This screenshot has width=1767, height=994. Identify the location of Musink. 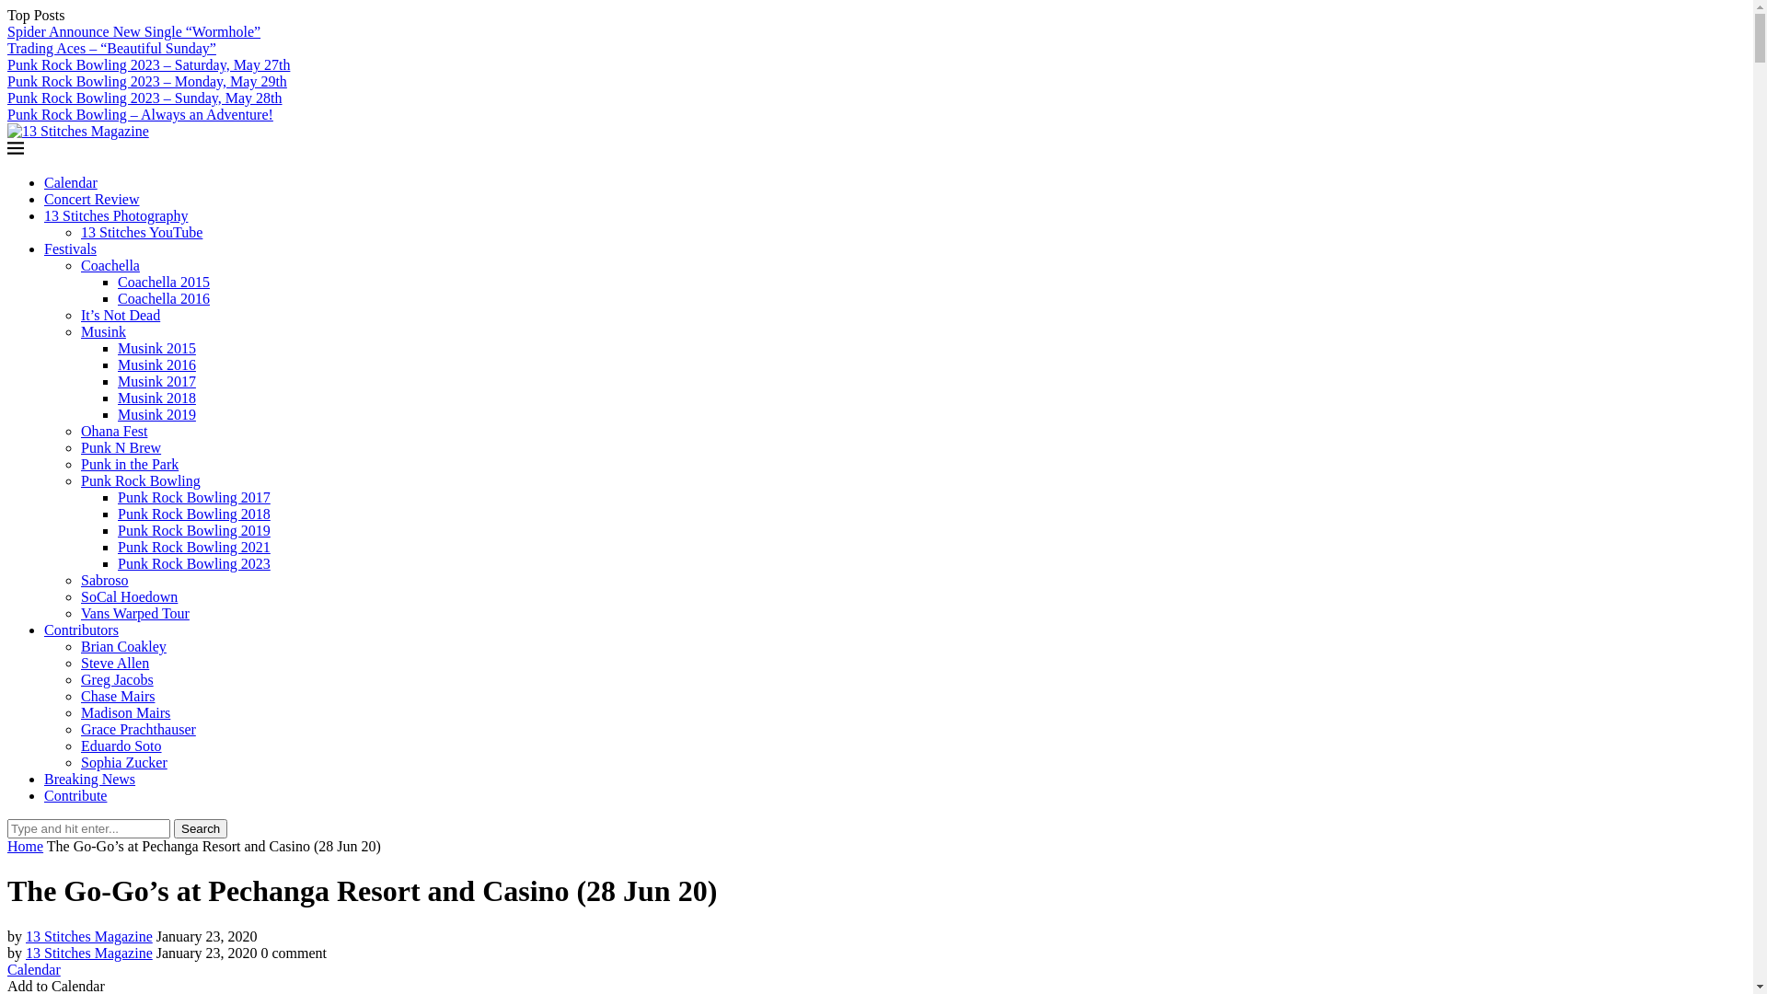
(103, 331).